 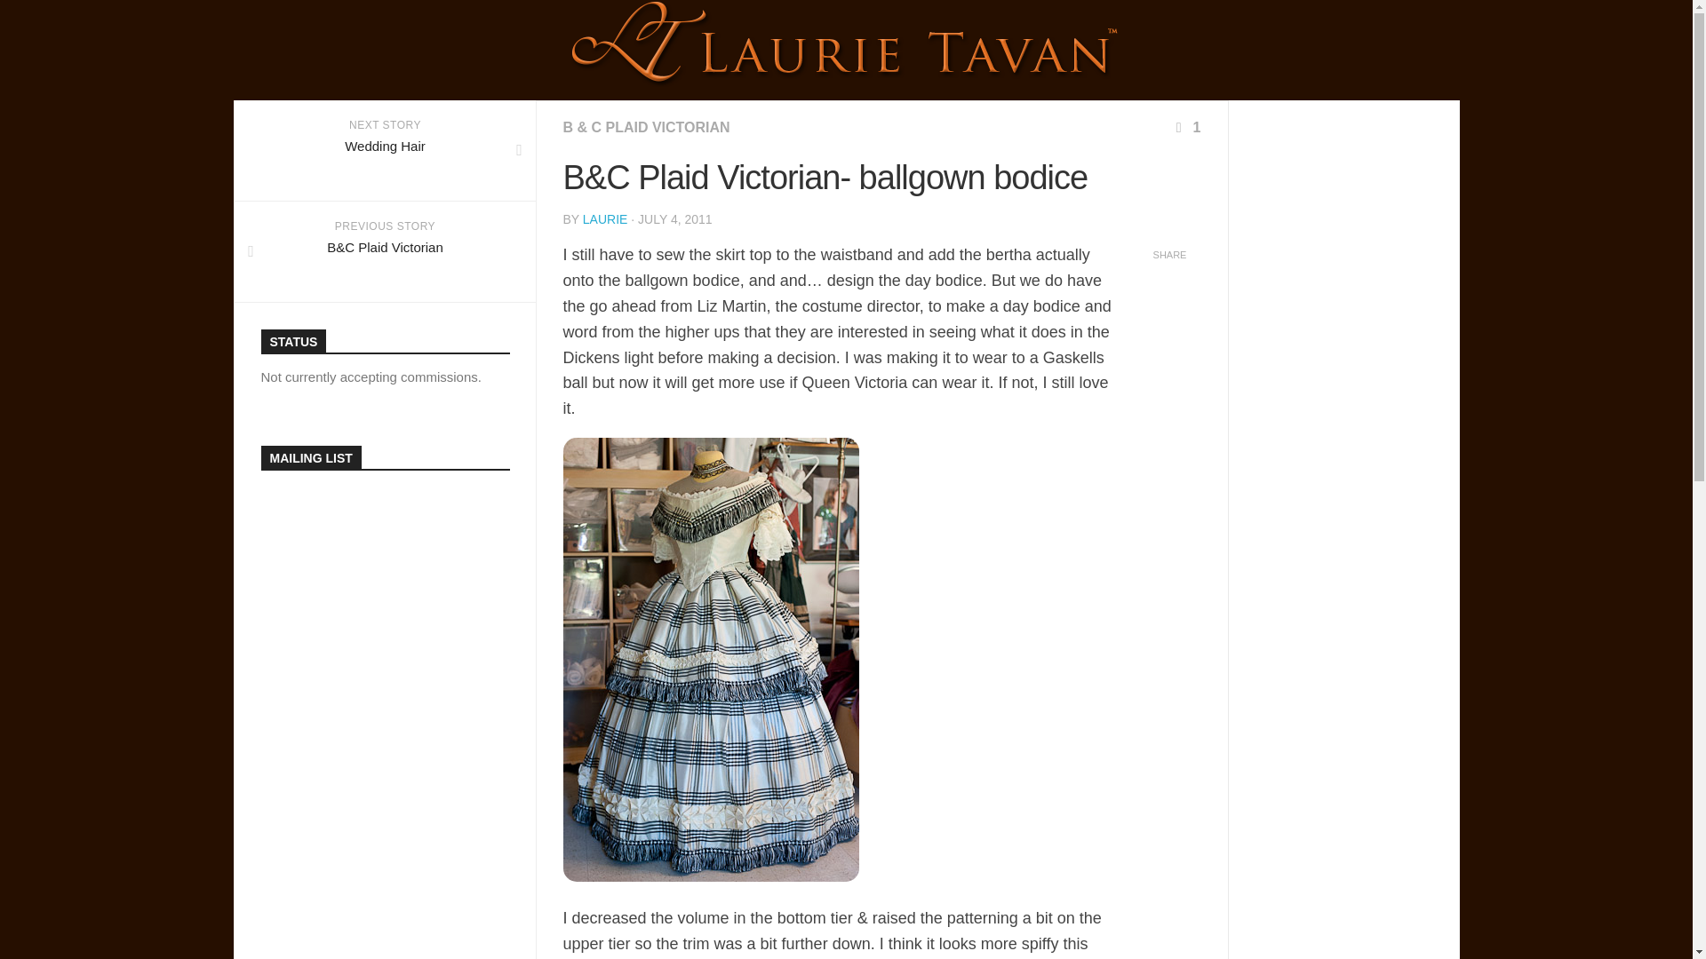 I want to click on 1, so click(x=605, y=218).